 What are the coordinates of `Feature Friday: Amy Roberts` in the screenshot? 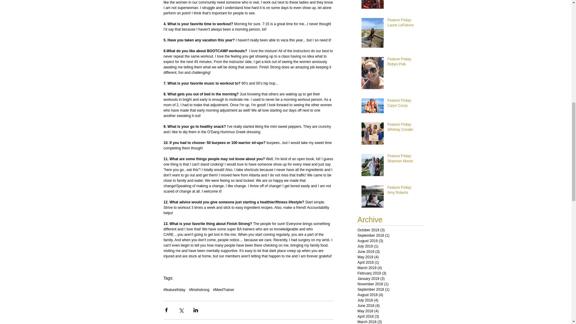 It's located at (404, 191).